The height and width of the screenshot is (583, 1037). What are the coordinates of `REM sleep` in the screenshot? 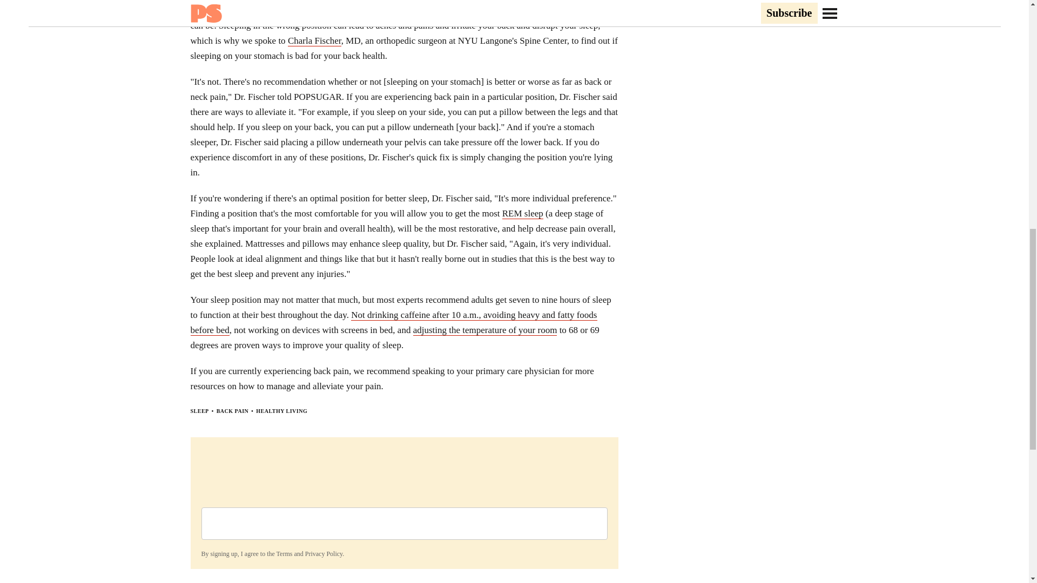 It's located at (523, 214).